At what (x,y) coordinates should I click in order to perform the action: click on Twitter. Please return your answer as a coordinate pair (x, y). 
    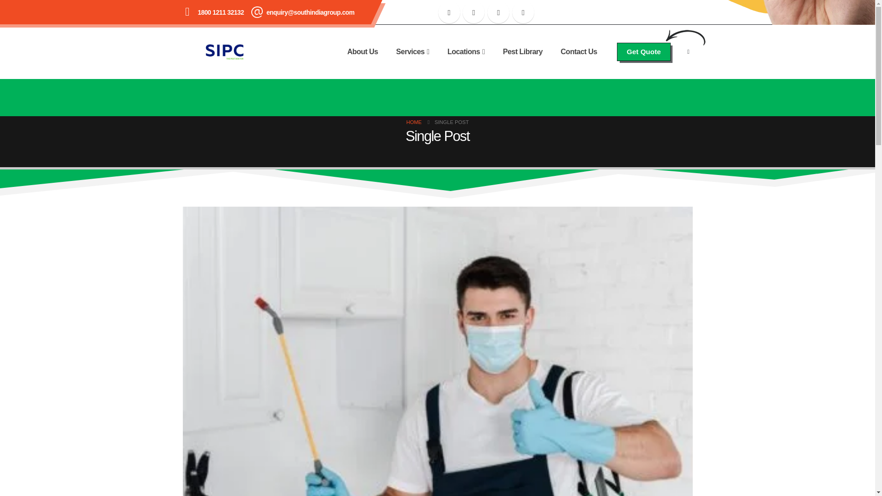
    Looking at the image, I should click on (473, 12).